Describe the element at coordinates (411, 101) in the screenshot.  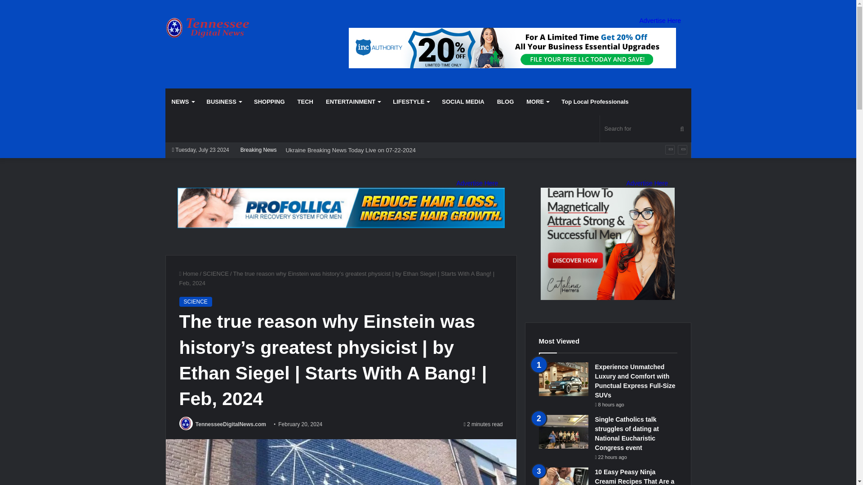
I see `LIFESTYLE` at that location.